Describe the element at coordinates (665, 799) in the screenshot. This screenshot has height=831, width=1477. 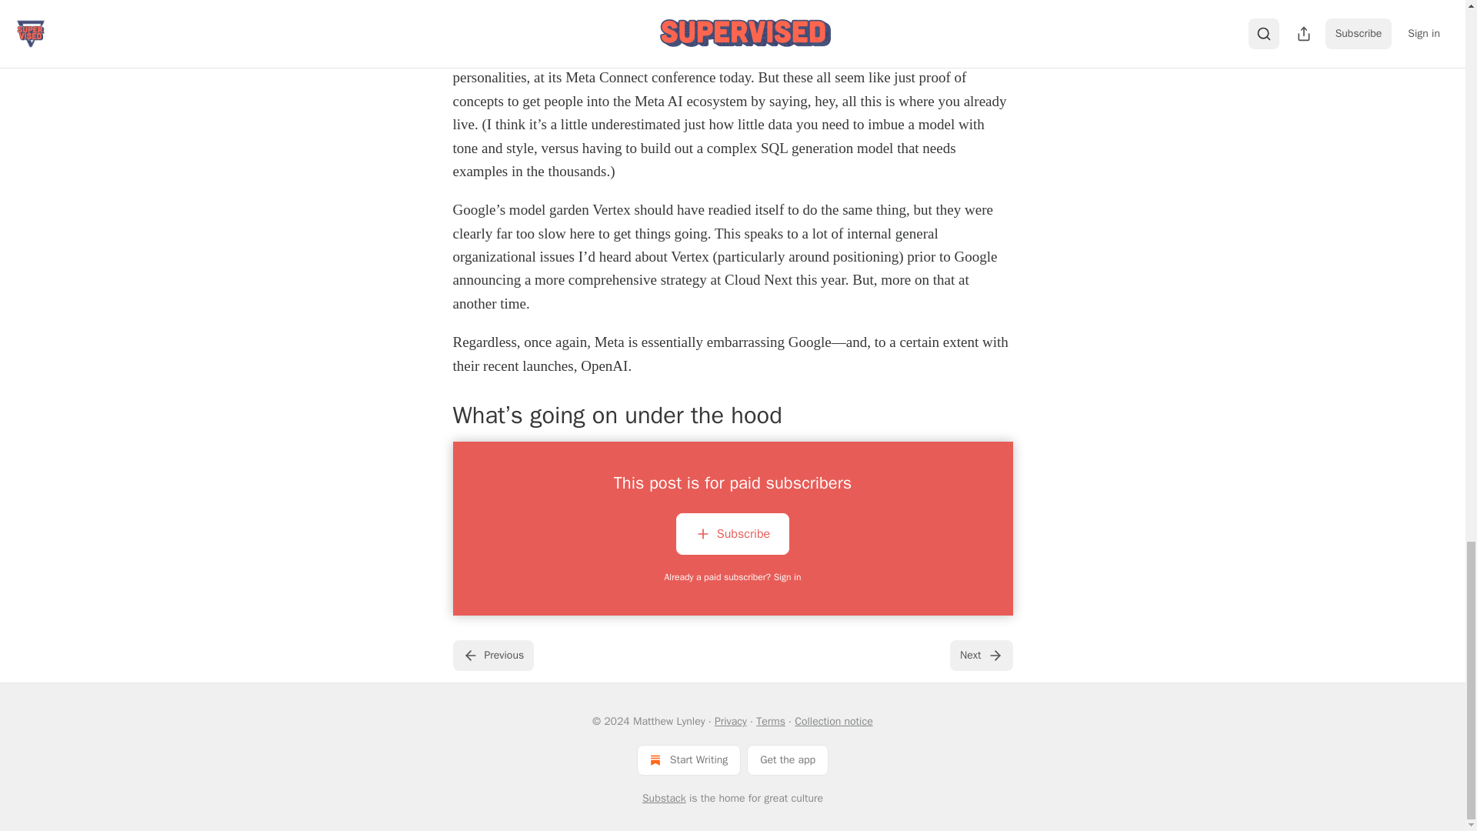
I see `Substack` at that location.